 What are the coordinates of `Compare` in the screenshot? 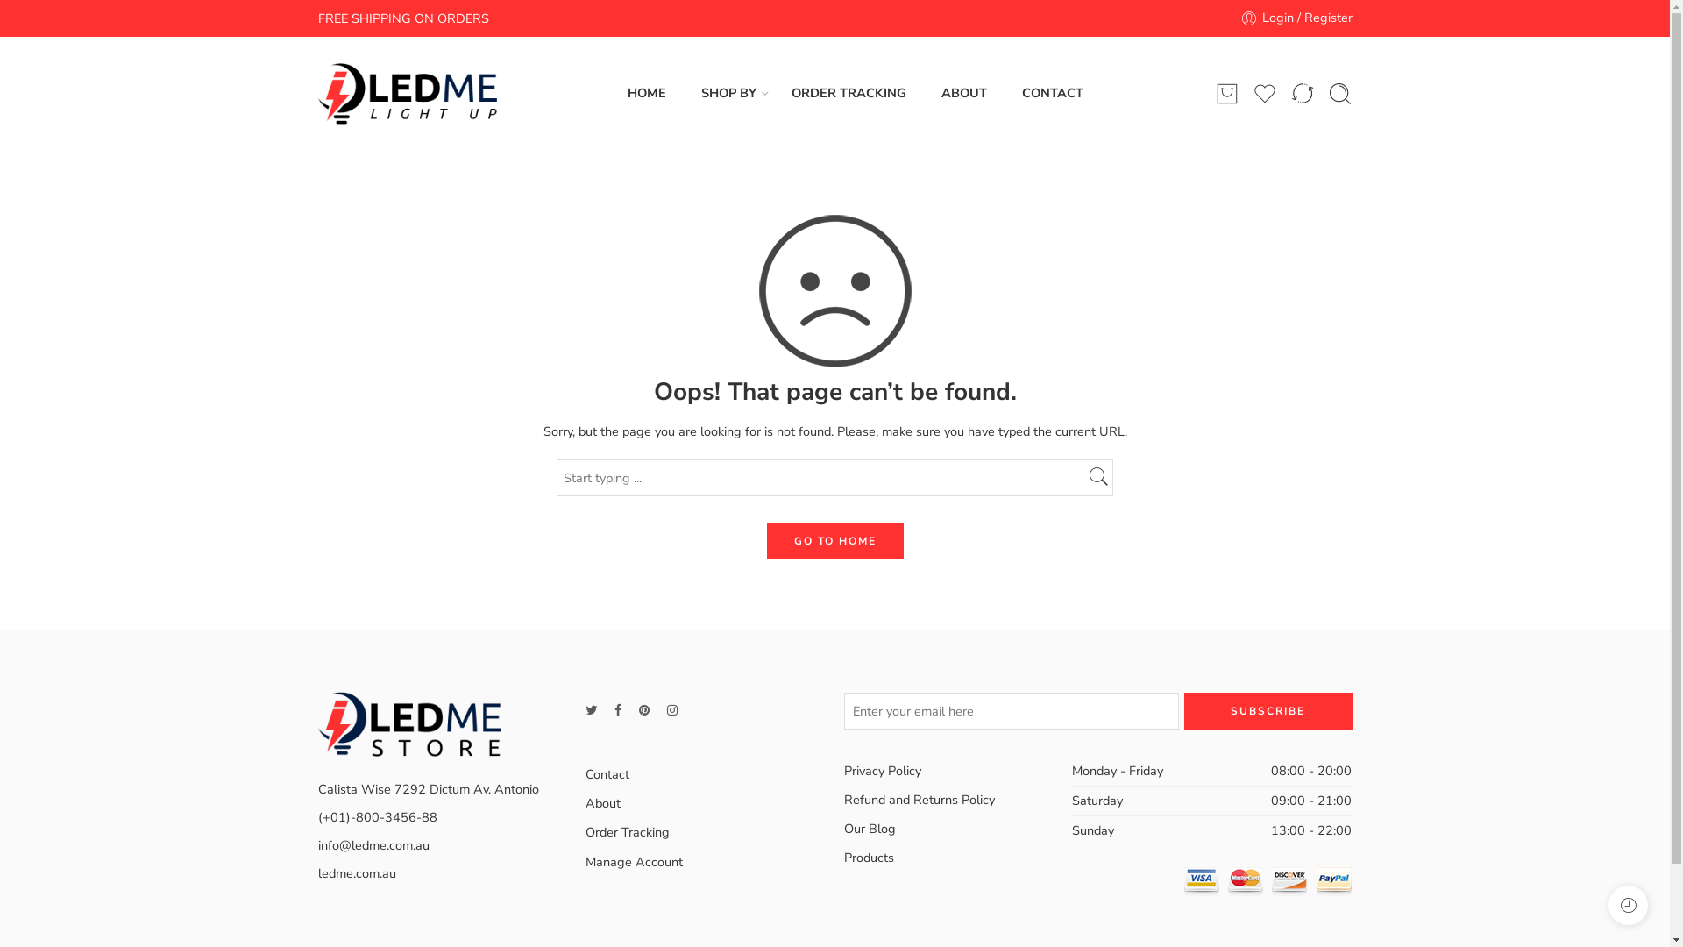 It's located at (1303, 94).